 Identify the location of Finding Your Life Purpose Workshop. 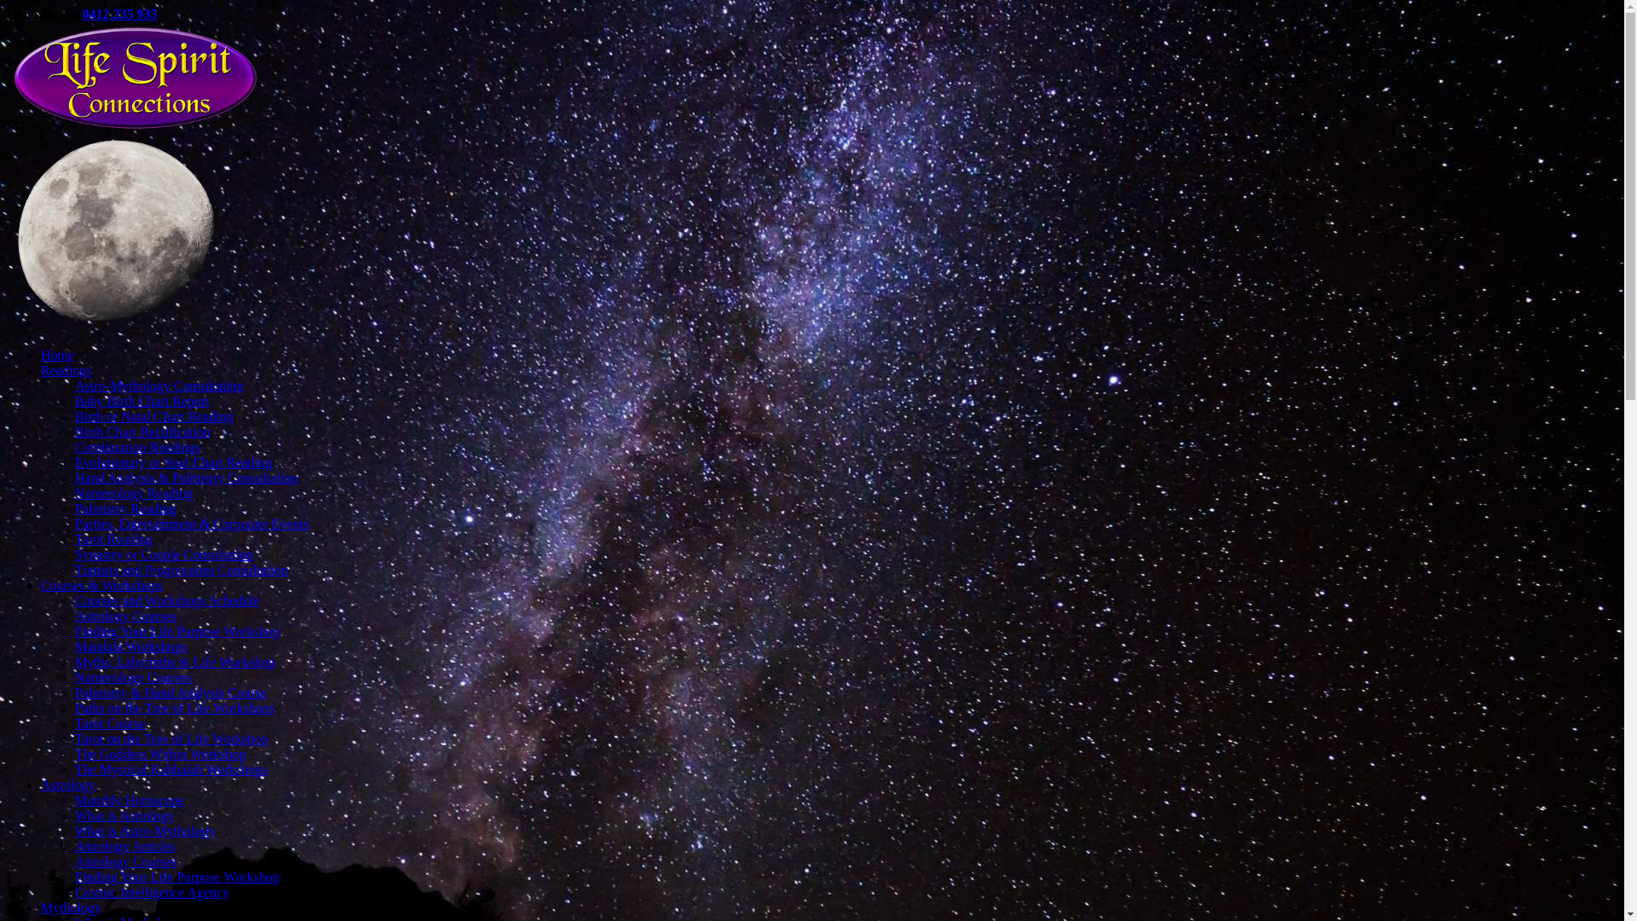
(177, 631).